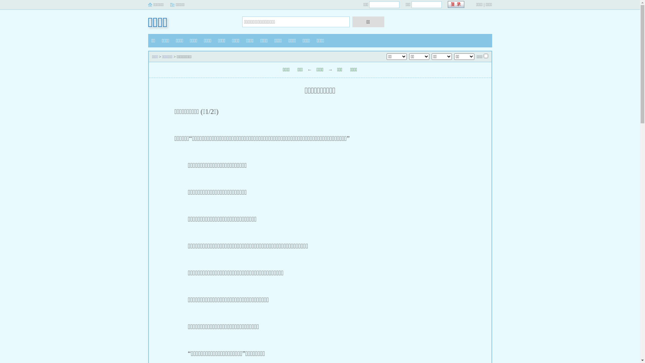 The height and width of the screenshot is (363, 645). I want to click on  , so click(456, 5).